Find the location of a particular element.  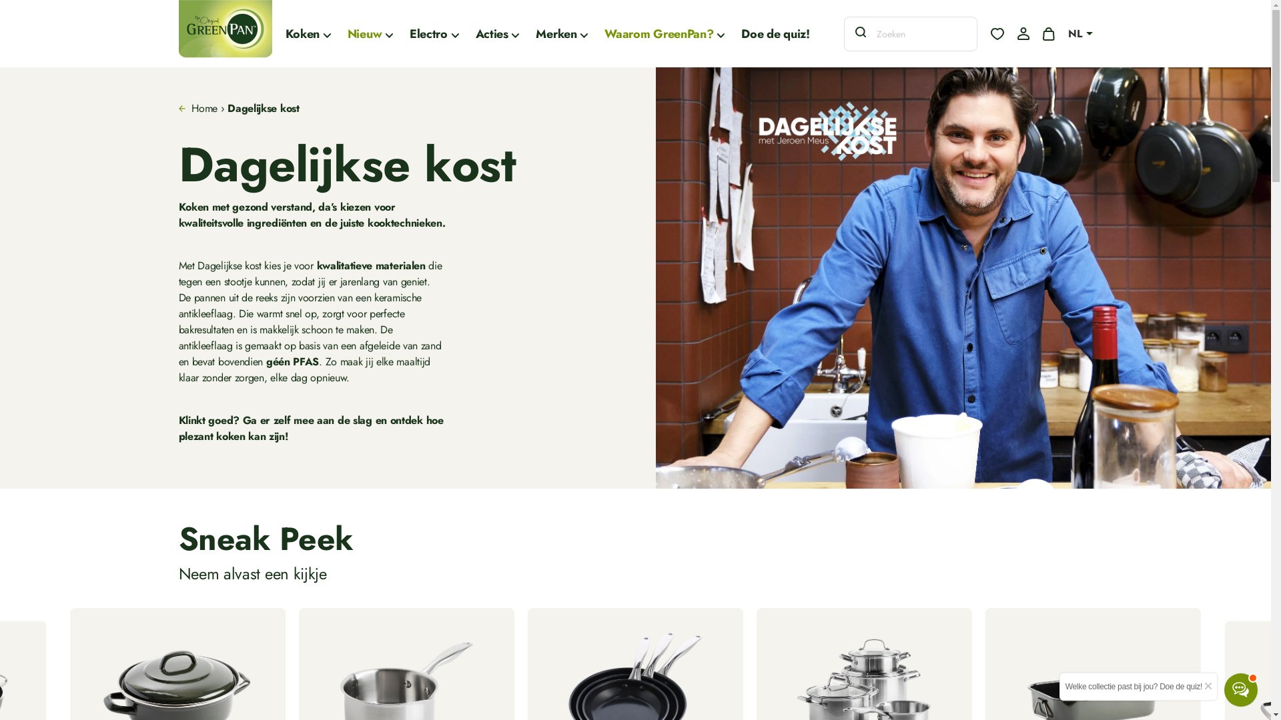

Electro is located at coordinates (434, 33).